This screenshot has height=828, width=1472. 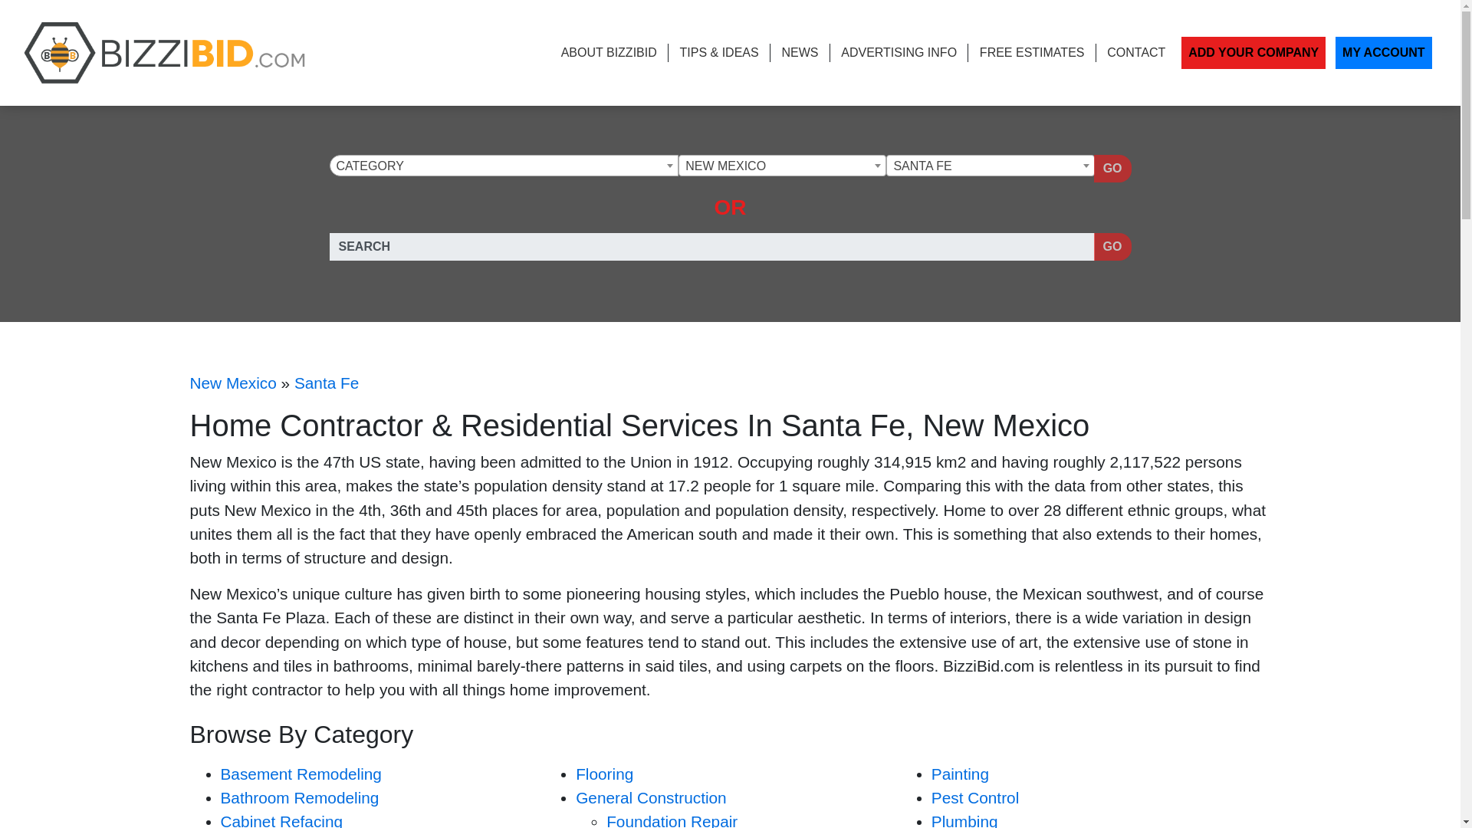 What do you see at coordinates (301, 773) in the screenshot?
I see `Basement Remodeling` at bounding box center [301, 773].